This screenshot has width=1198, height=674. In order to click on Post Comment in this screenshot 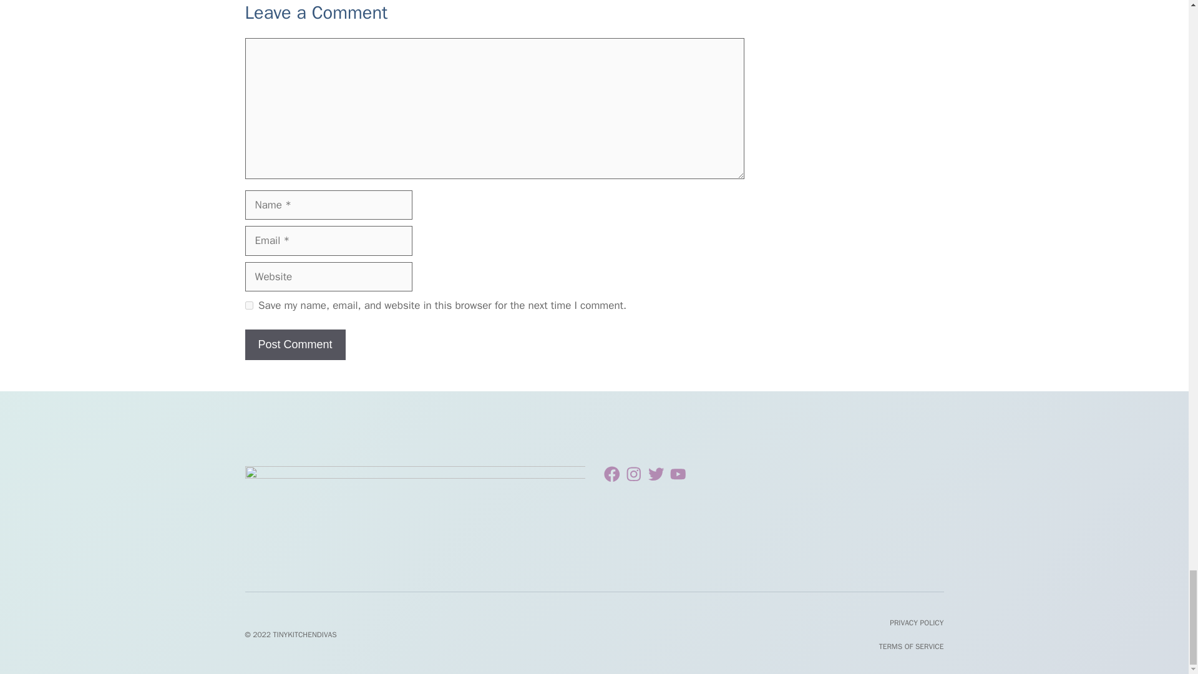, I will do `click(295, 344)`.